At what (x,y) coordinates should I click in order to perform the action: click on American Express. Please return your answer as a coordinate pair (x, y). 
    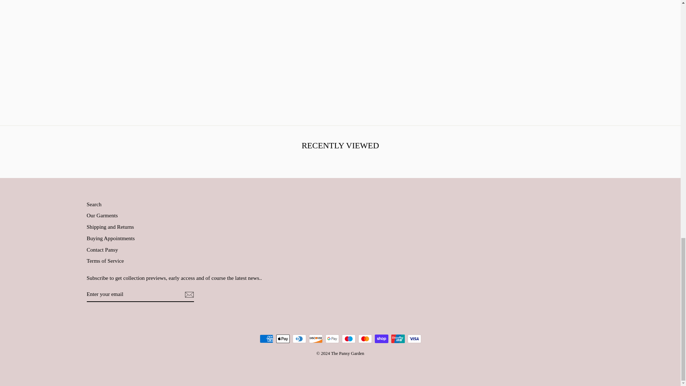
    Looking at the image, I should click on (266, 339).